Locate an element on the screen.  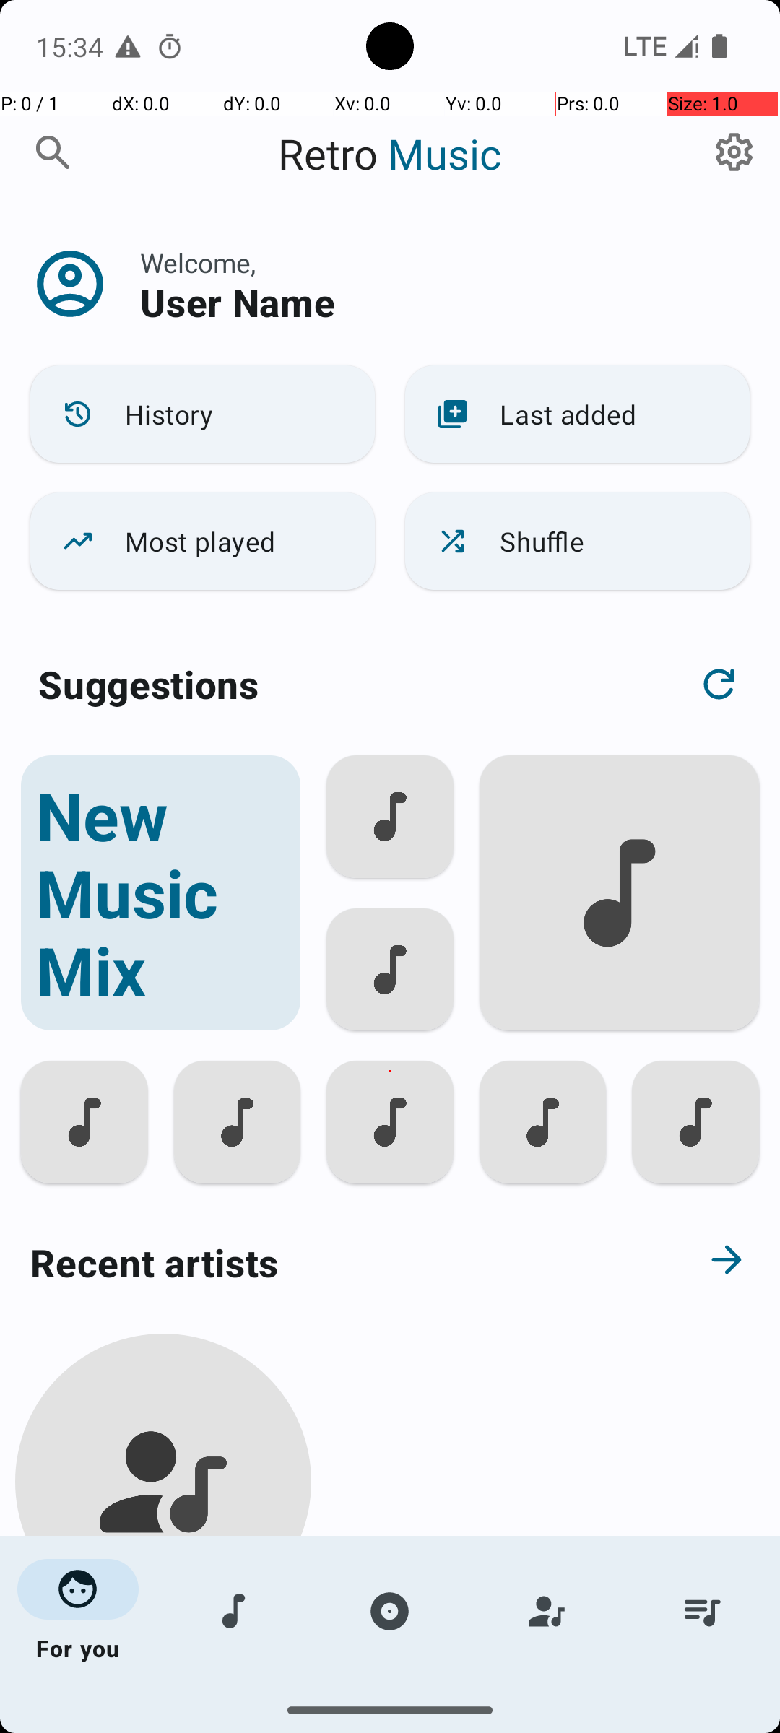
Welcome, is located at coordinates (198, 263).